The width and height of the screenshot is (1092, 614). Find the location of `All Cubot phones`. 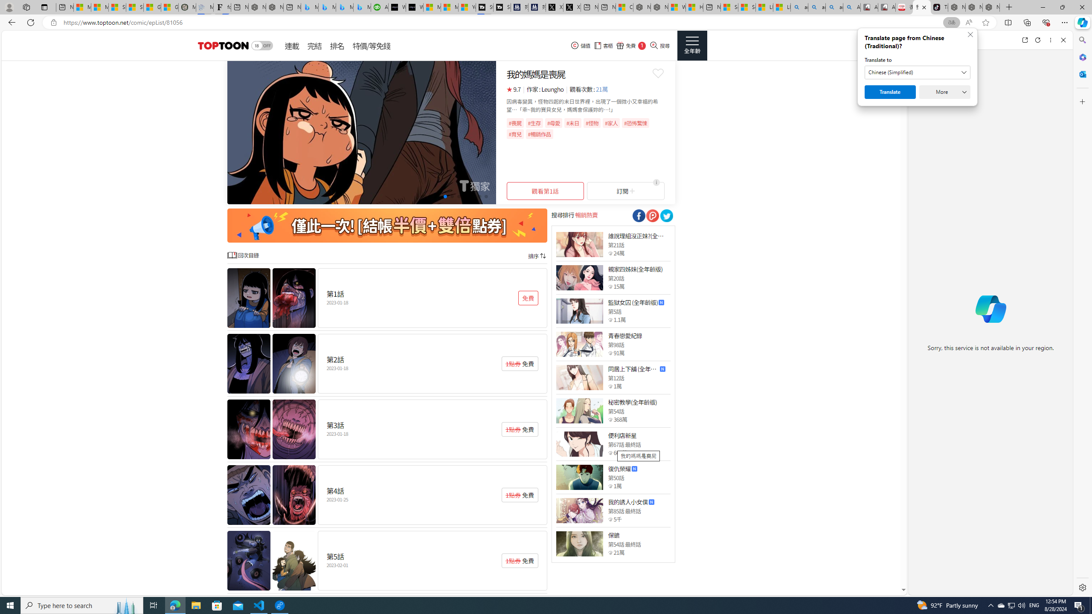

All Cubot phones is located at coordinates (886, 7).